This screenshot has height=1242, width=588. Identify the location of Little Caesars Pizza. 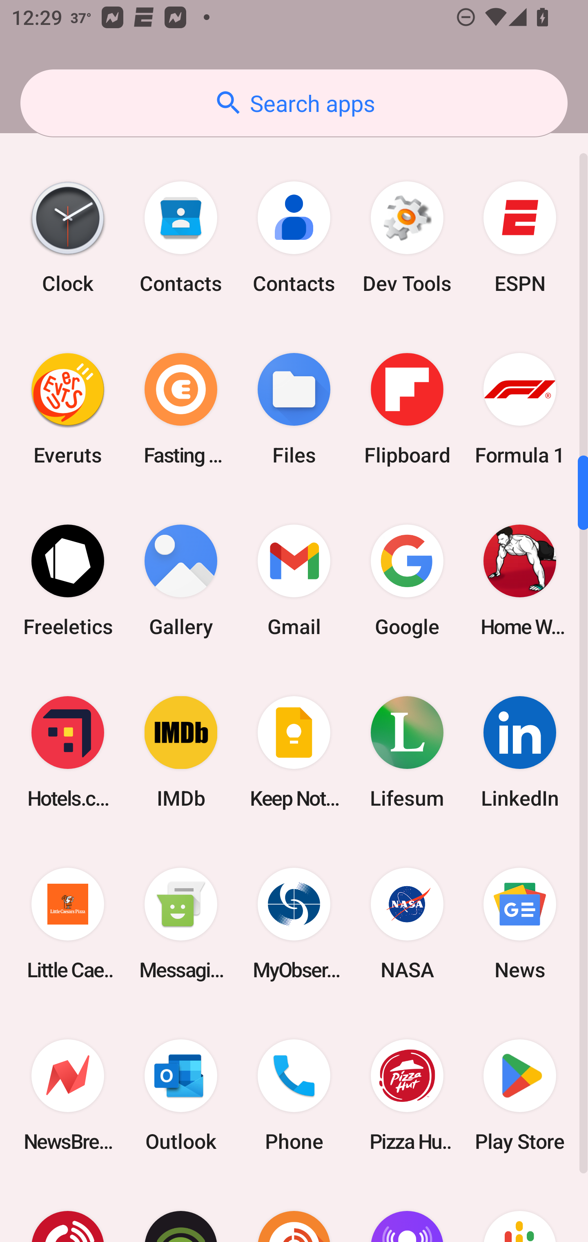
(68, 924).